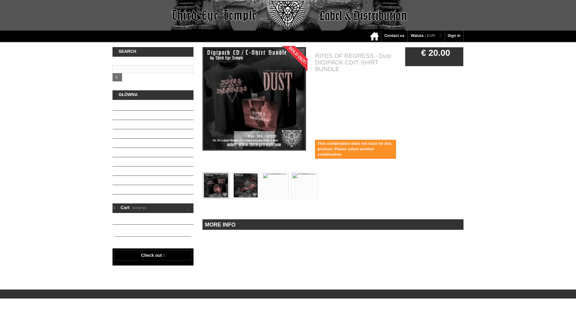 Image resolution: width=576 pixels, height=324 pixels. I want to click on ZAZEN SOUNDS Distribution, so click(153, 115).